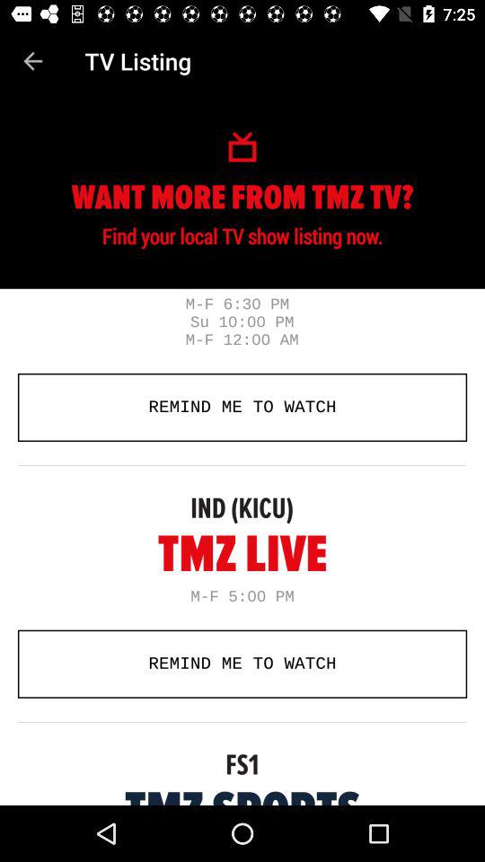  Describe the element at coordinates (242, 664) in the screenshot. I see `click on remind me to watch which is below the mf 500 pm` at that location.